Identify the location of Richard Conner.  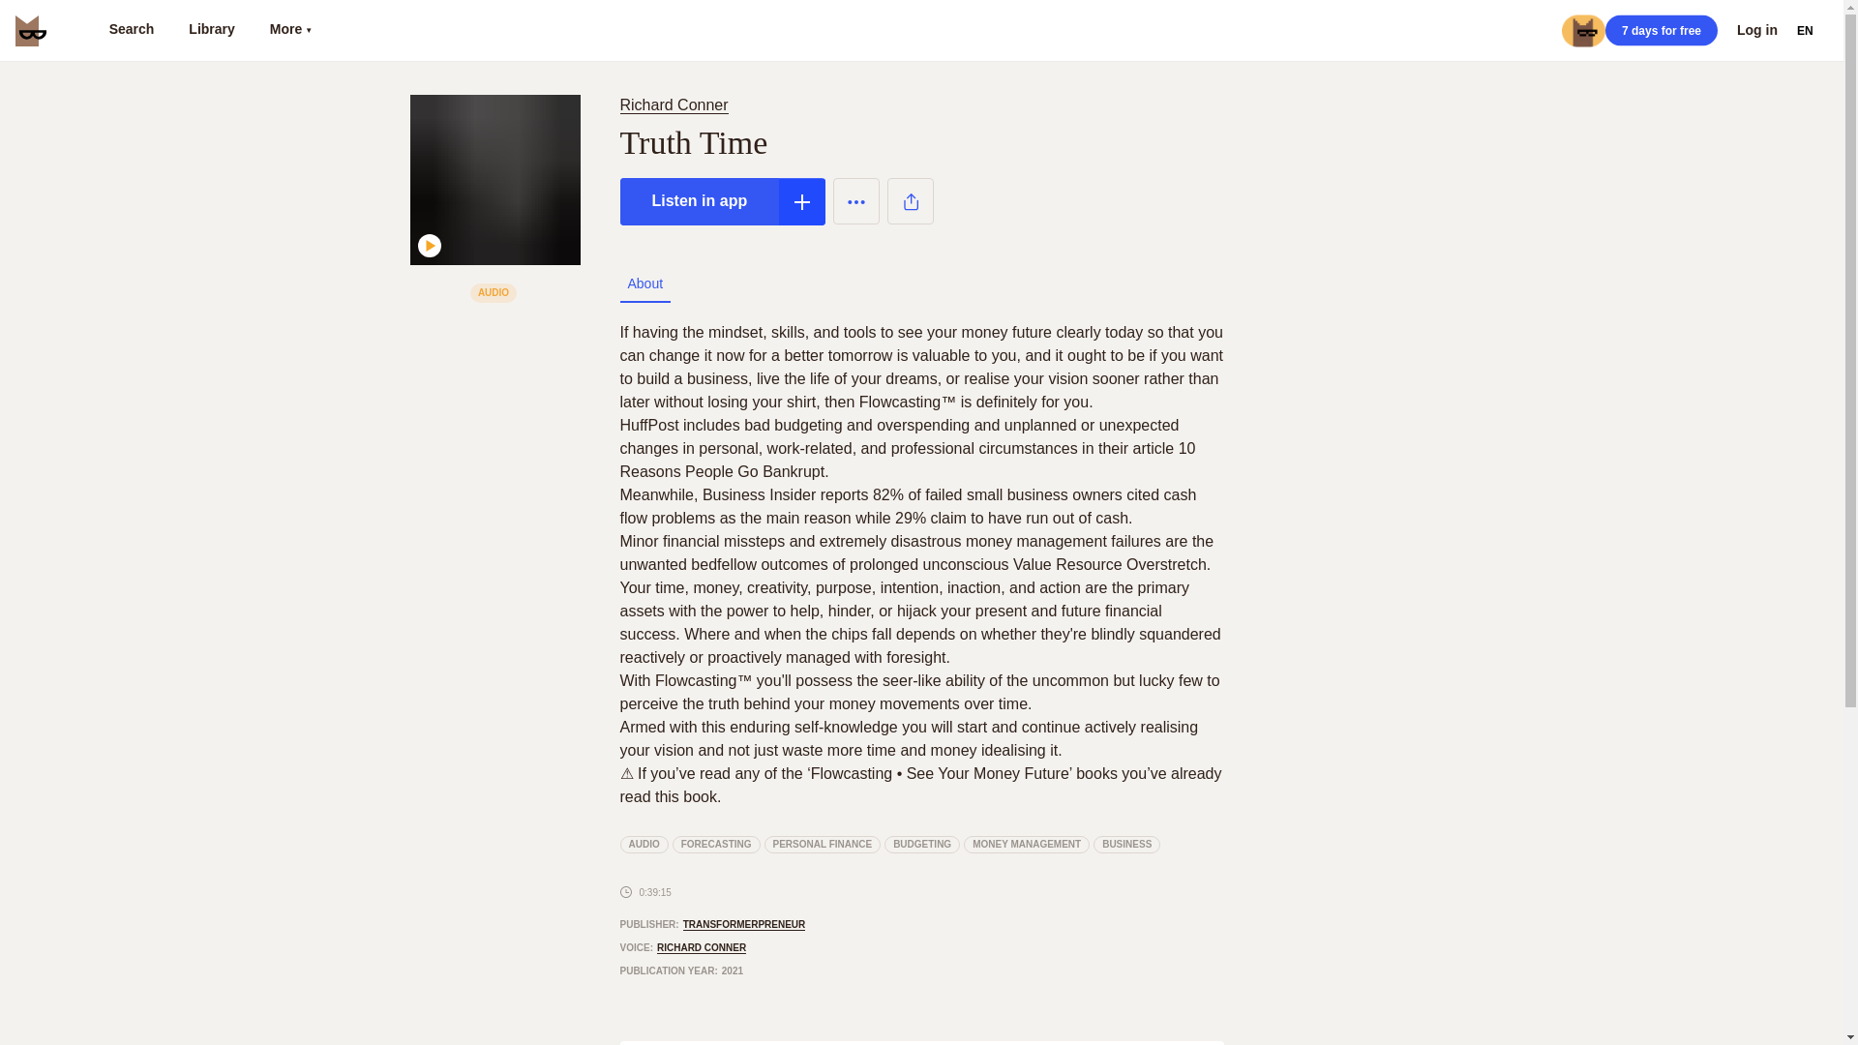
(677, 104).